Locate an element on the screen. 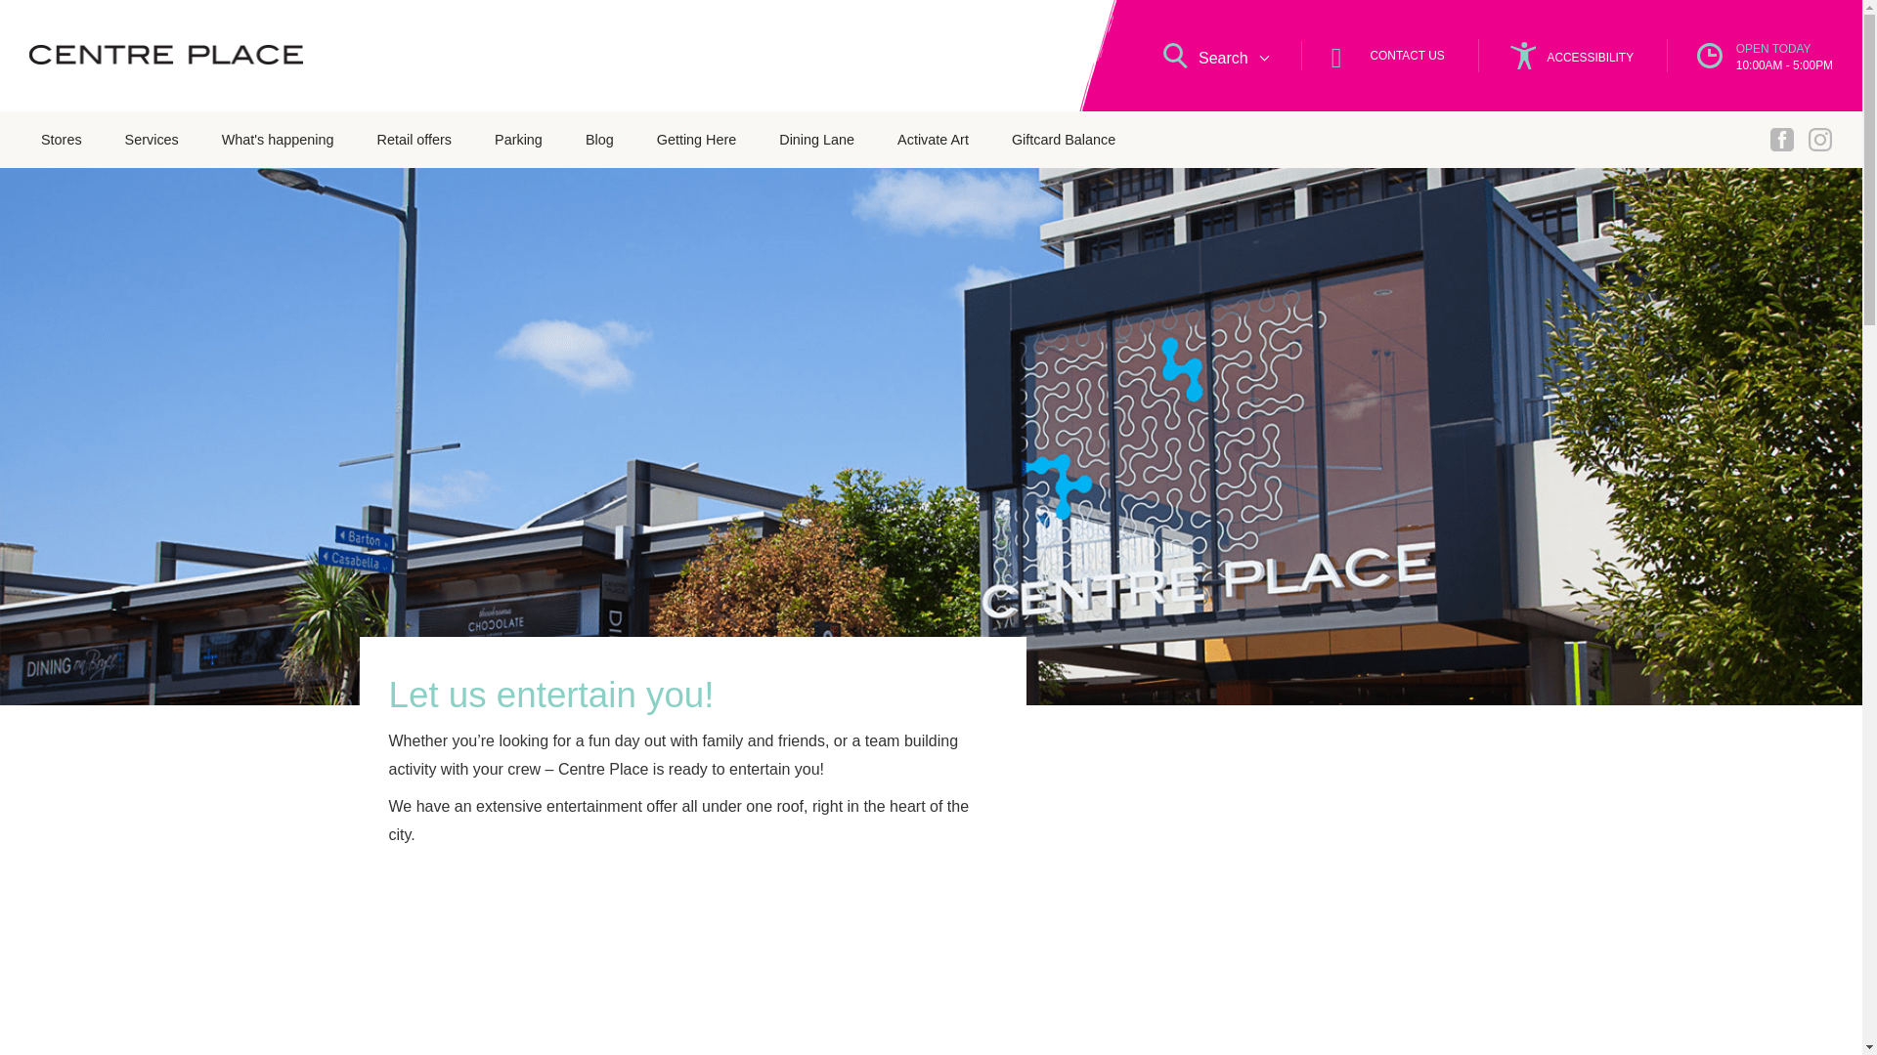  Retail offers is located at coordinates (415, 139).